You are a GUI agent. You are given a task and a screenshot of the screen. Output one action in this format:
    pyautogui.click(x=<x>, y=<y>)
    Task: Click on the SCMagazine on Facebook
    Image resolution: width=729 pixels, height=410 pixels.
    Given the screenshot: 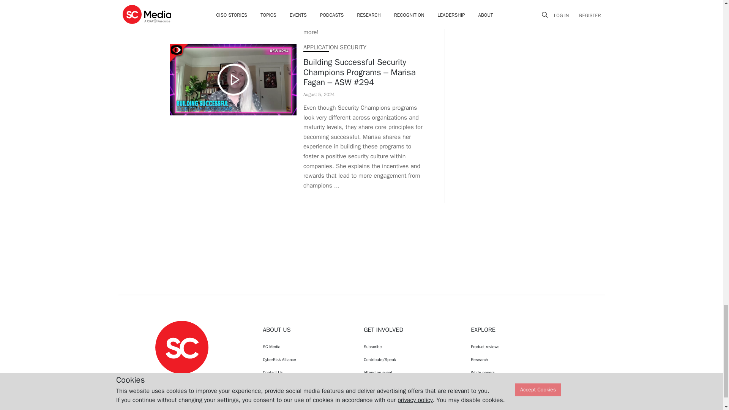 What is the action you would take?
    pyautogui.click(x=163, y=381)
    